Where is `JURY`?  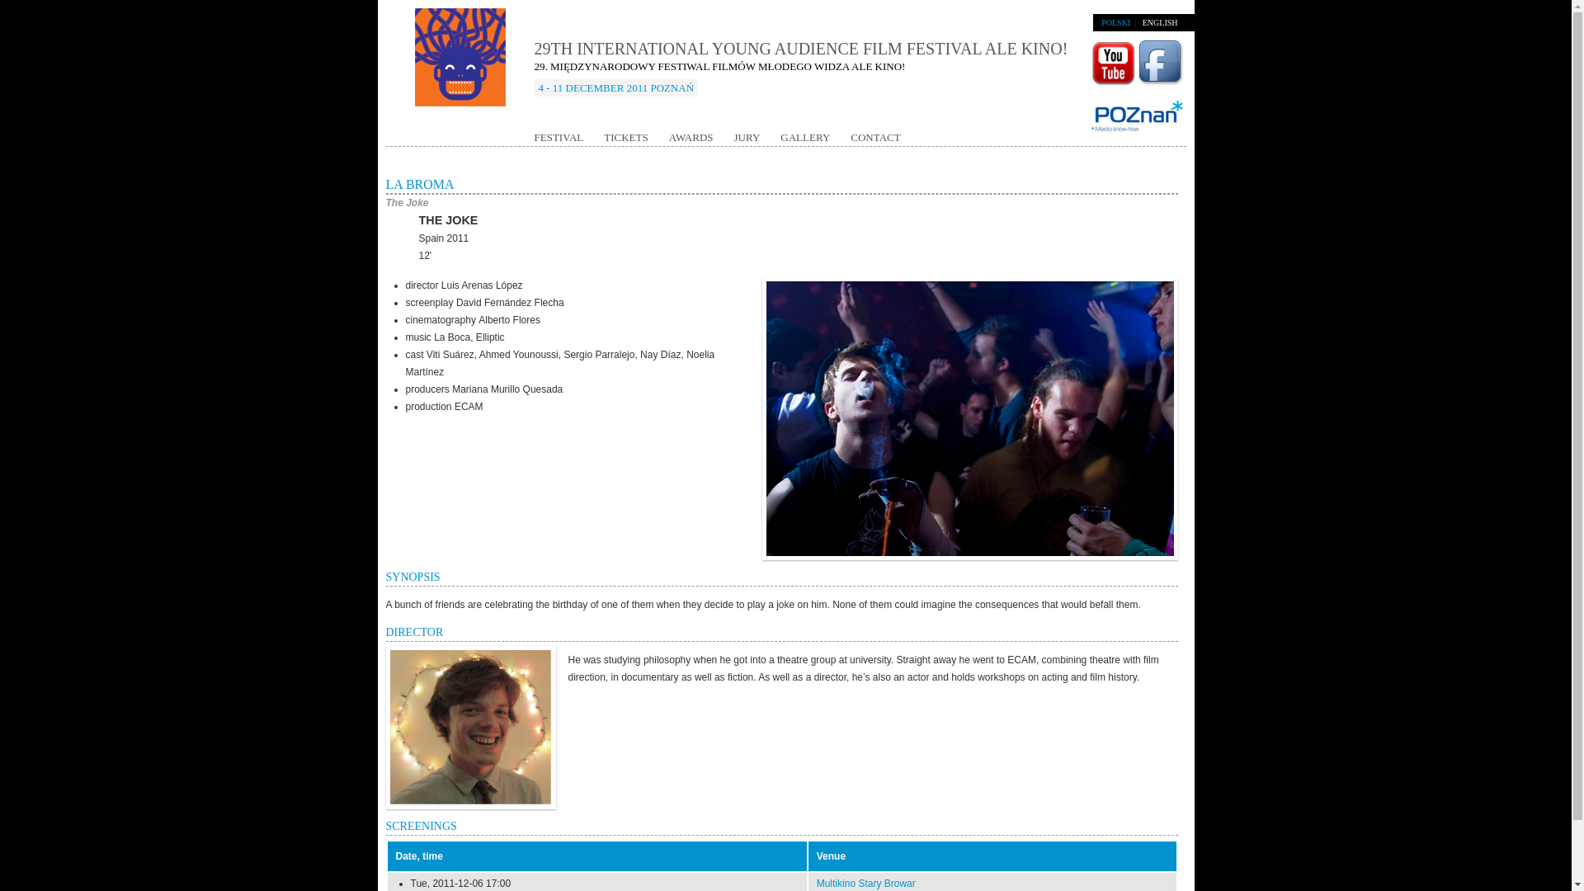 JURY is located at coordinates (747, 137).